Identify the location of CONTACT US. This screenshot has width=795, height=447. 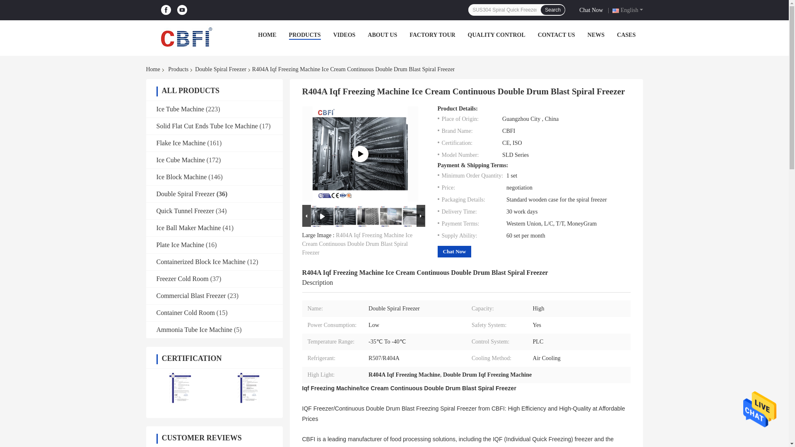
(556, 35).